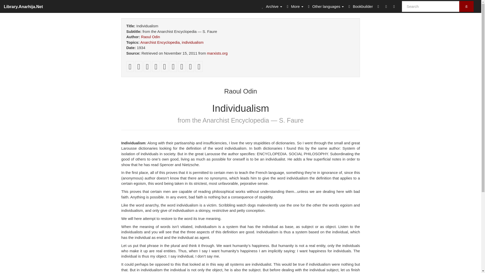 The width and height of the screenshot is (485, 273). Describe the element at coordinates (271, 6) in the screenshot. I see `texts by authors, title, topic...` at that location.